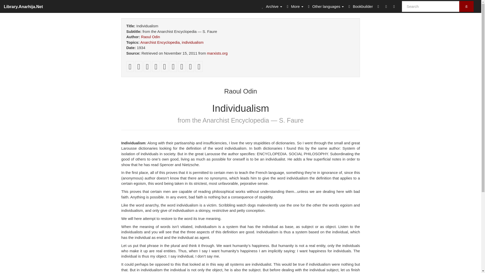 The width and height of the screenshot is (485, 273). Describe the element at coordinates (271, 6) in the screenshot. I see `texts by authors, title, topic...` at that location.